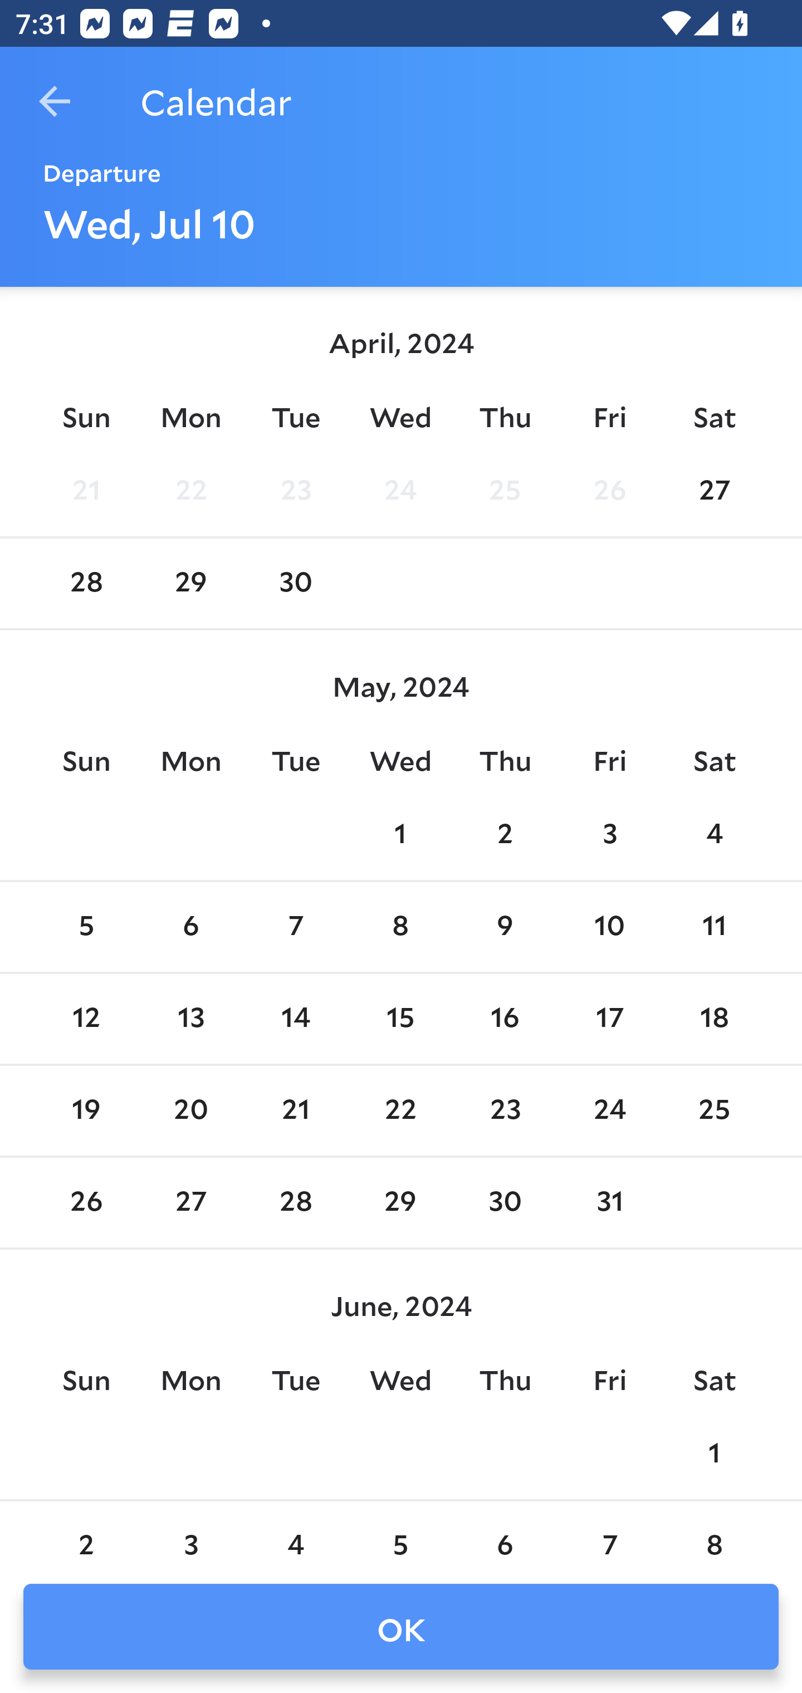  I want to click on 6, so click(191, 928).